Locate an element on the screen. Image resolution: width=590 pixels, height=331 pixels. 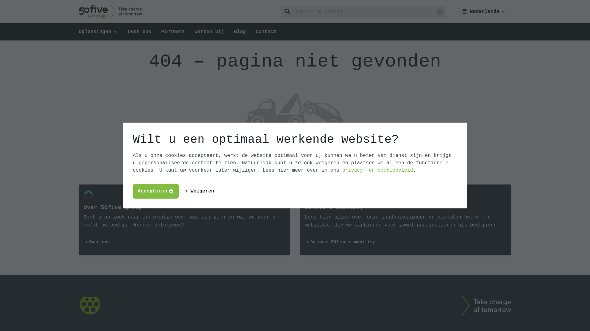
Accepteren is located at coordinates (156, 191).